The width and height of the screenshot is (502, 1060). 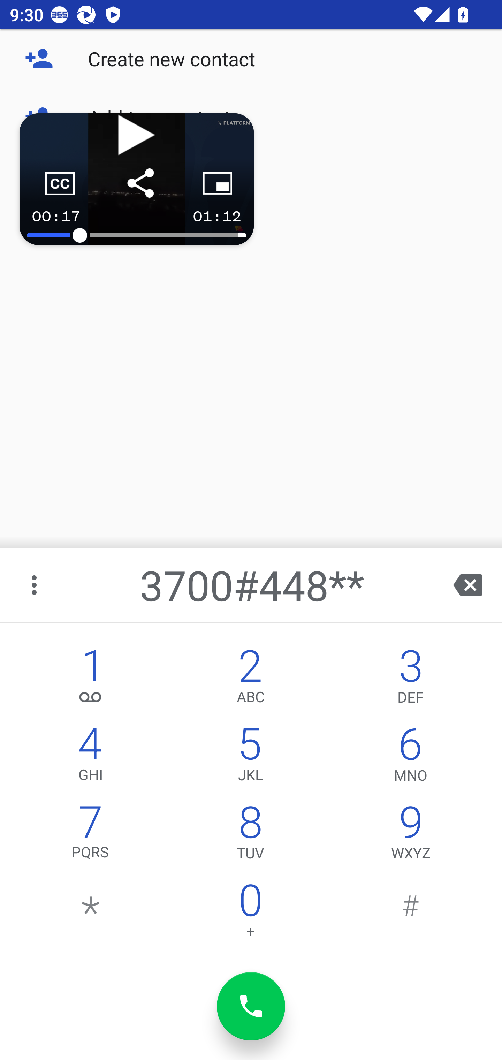 I want to click on 2,ABC 2 ABC, so click(x=250, y=679).